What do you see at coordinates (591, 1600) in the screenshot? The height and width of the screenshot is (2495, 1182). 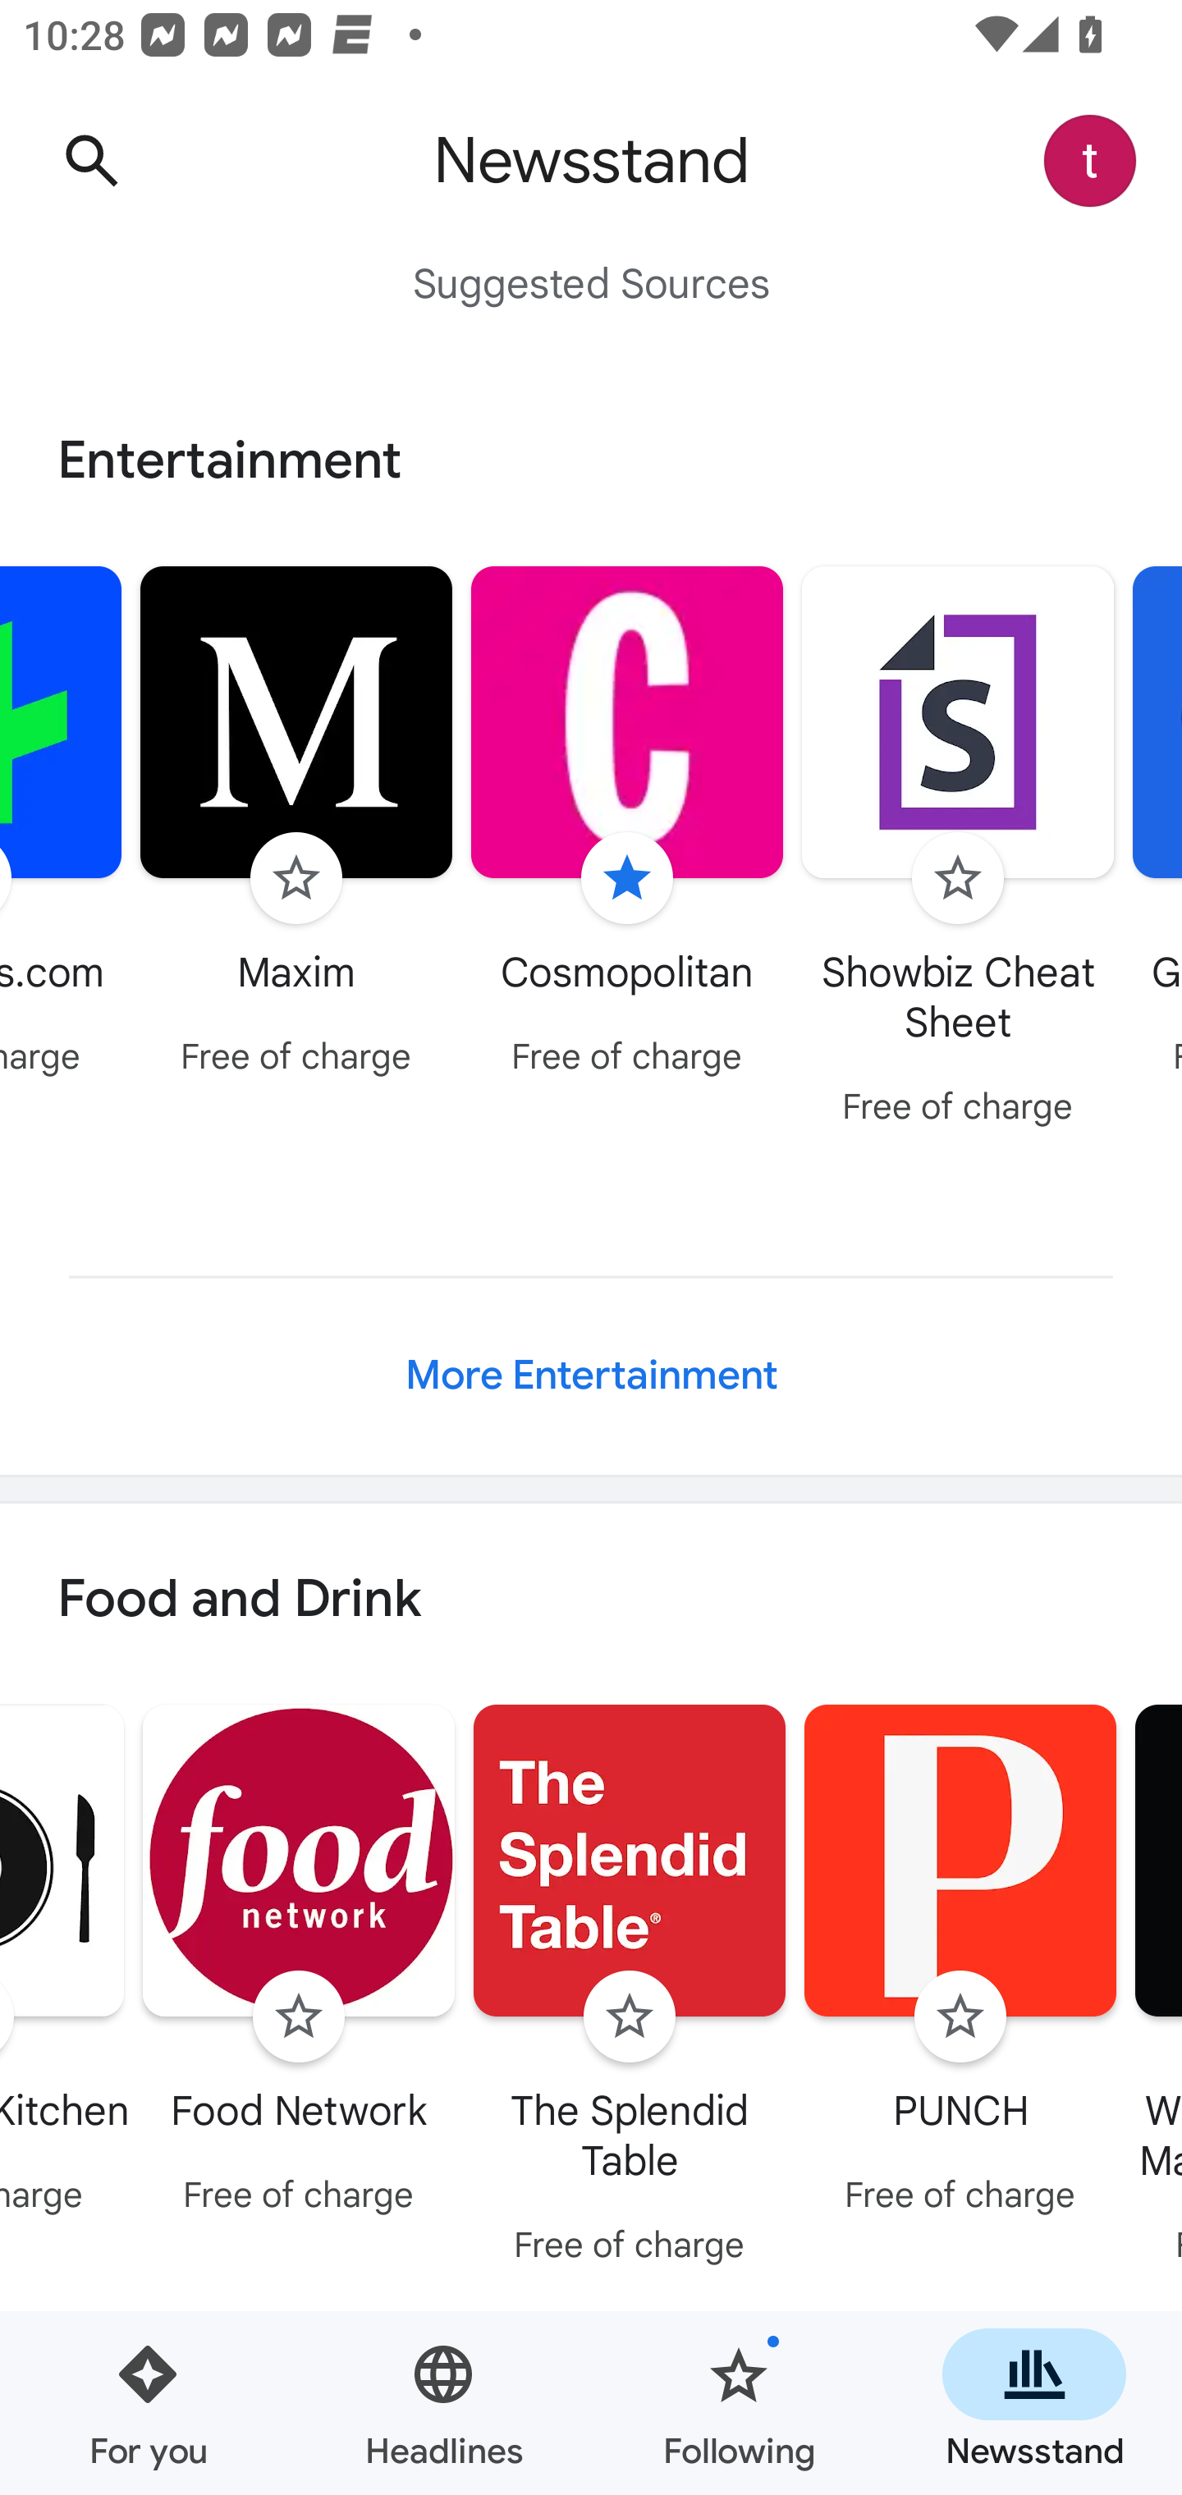 I see `Food and Drink` at bounding box center [591, 1600].